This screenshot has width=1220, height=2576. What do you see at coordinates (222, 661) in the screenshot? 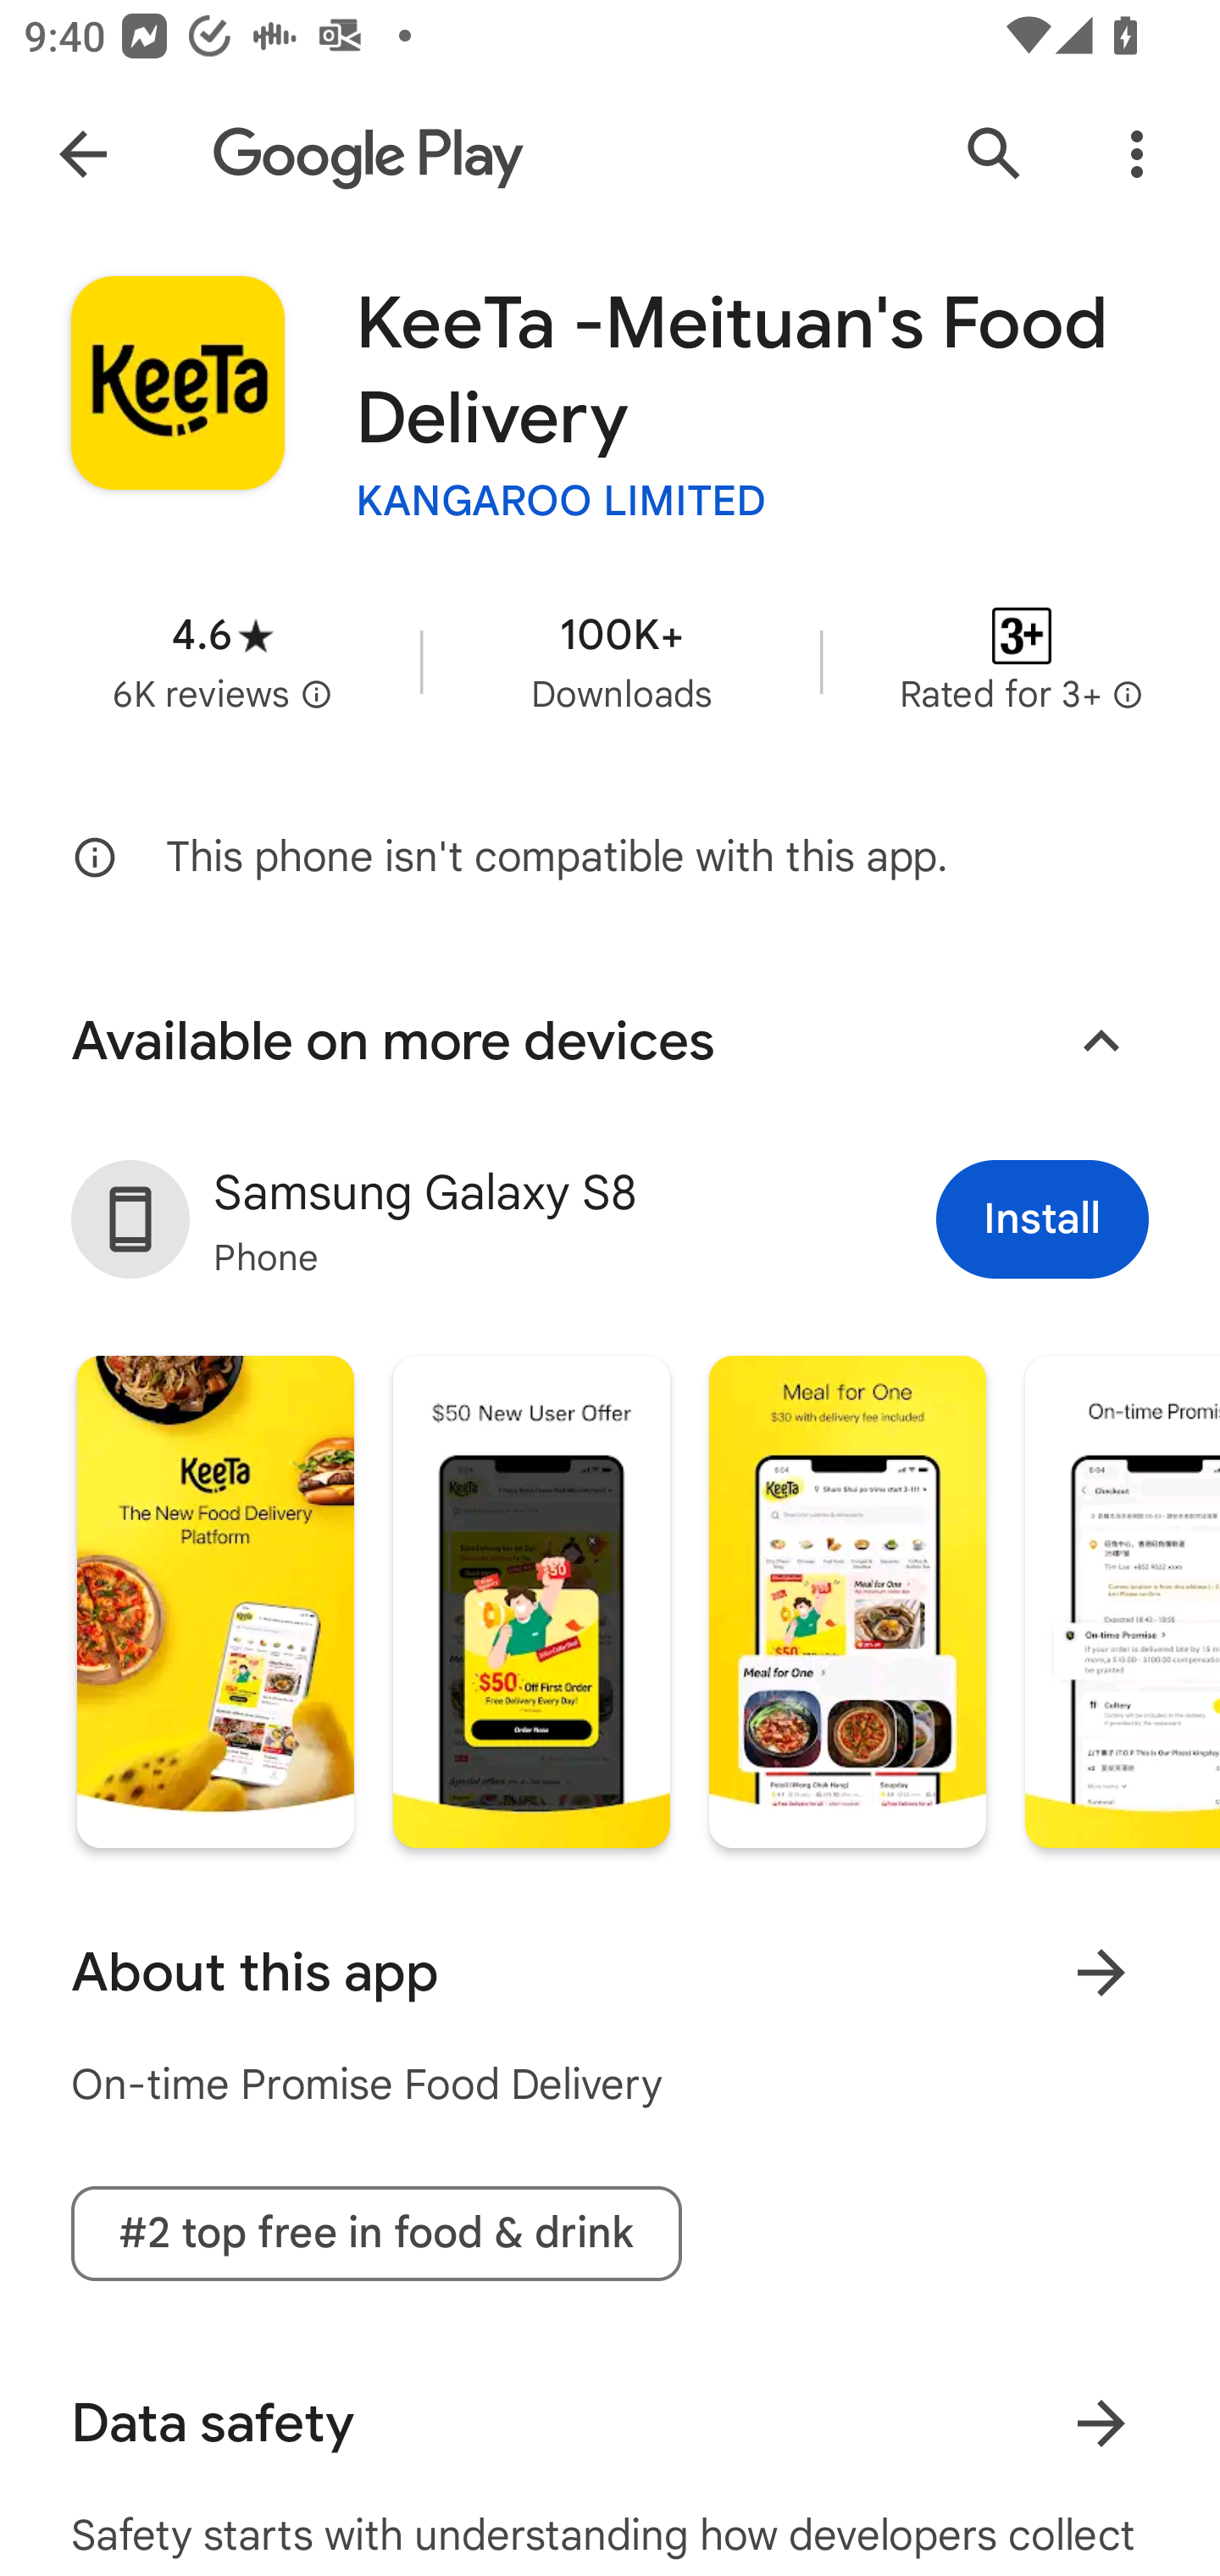
I see `Average rating 4.6 stars in 6 thousand reviews` at bounding box center [222, 661].